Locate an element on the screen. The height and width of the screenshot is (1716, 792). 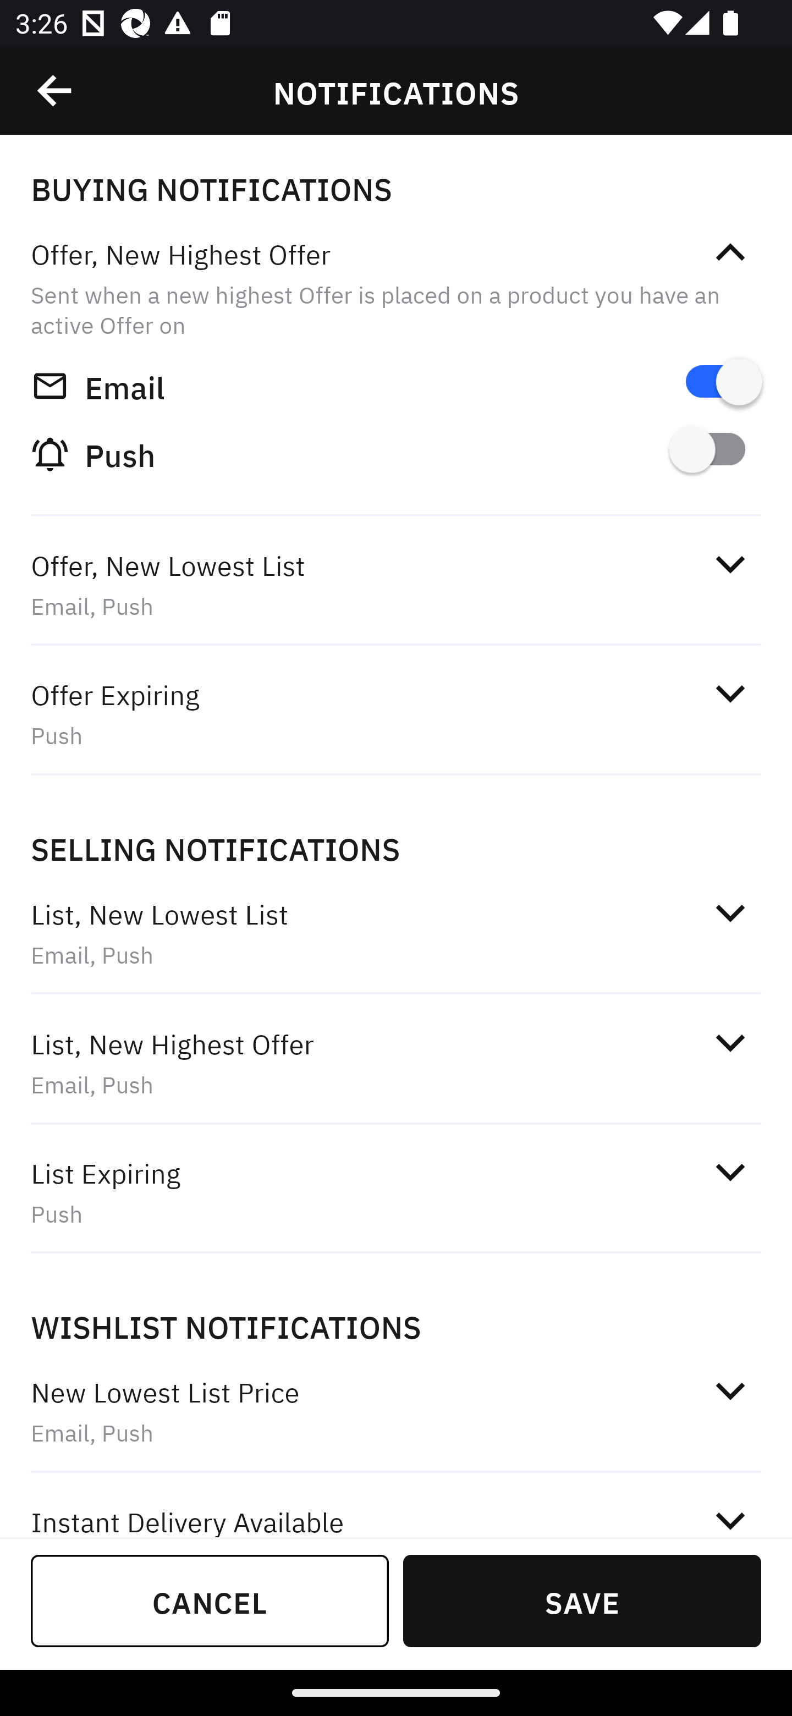
 is located at coordinates (730, 1517).